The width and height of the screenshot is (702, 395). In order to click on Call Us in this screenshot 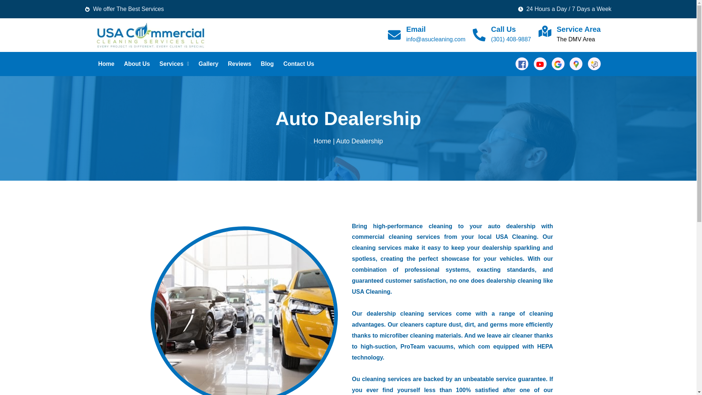, I will do `click(503, 29)`.